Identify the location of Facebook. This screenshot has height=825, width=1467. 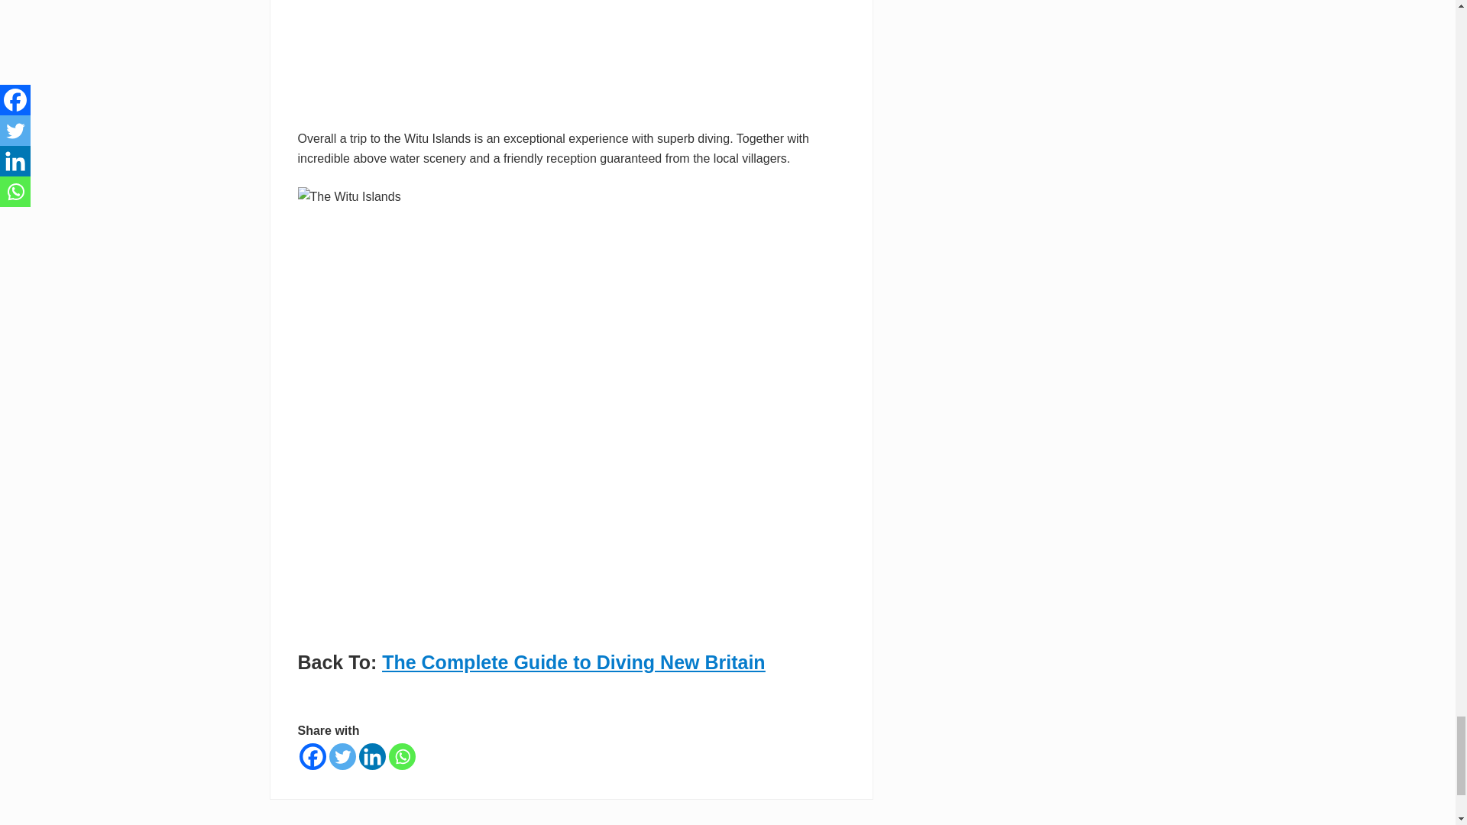
(312, 756).